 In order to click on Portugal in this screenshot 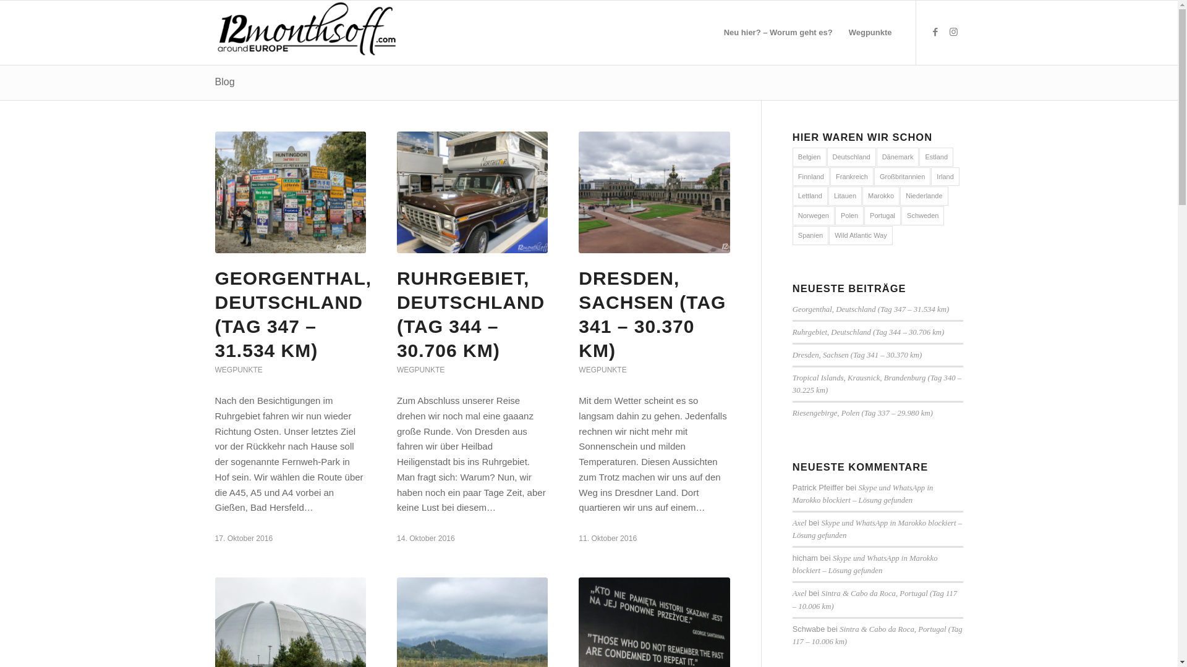, I will do `click(883, 216)`.